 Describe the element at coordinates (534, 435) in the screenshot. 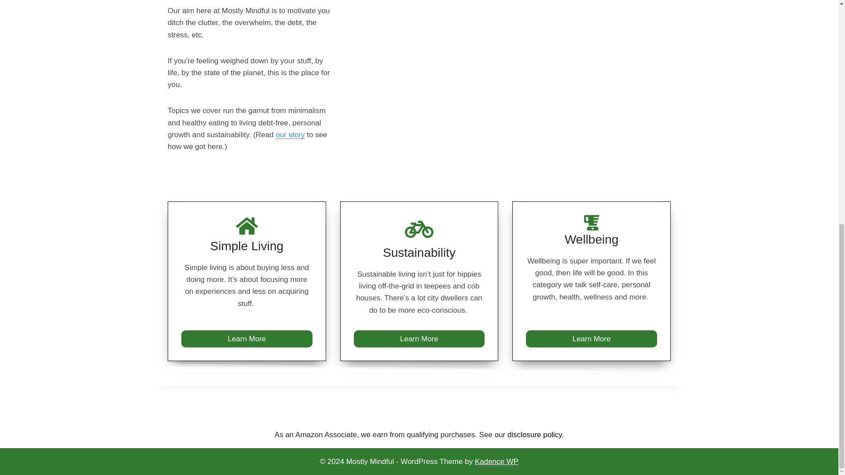

I see `disclosure policy` at that location.